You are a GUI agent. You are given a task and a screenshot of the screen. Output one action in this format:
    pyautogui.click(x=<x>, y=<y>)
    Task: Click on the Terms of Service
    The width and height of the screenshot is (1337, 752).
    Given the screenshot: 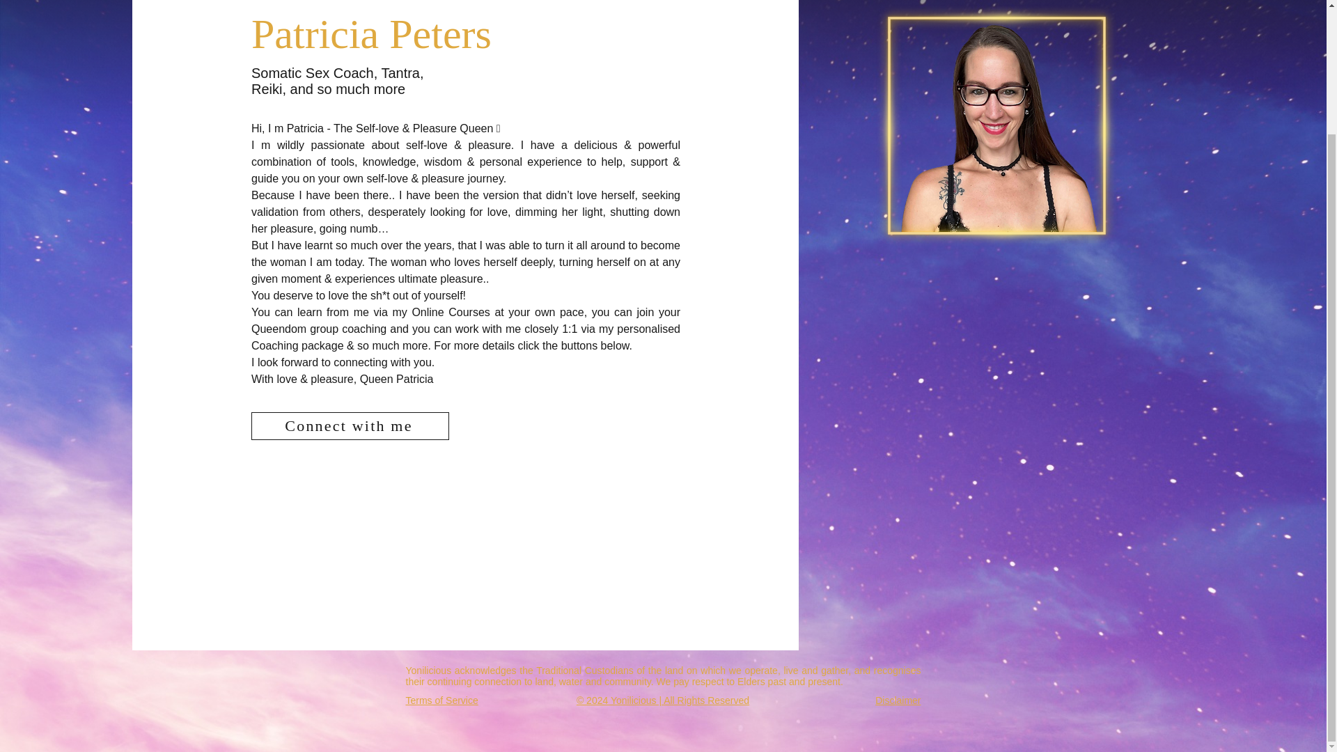 What is the action you would take?
    pyautogui.click(x=441, y=700)
    